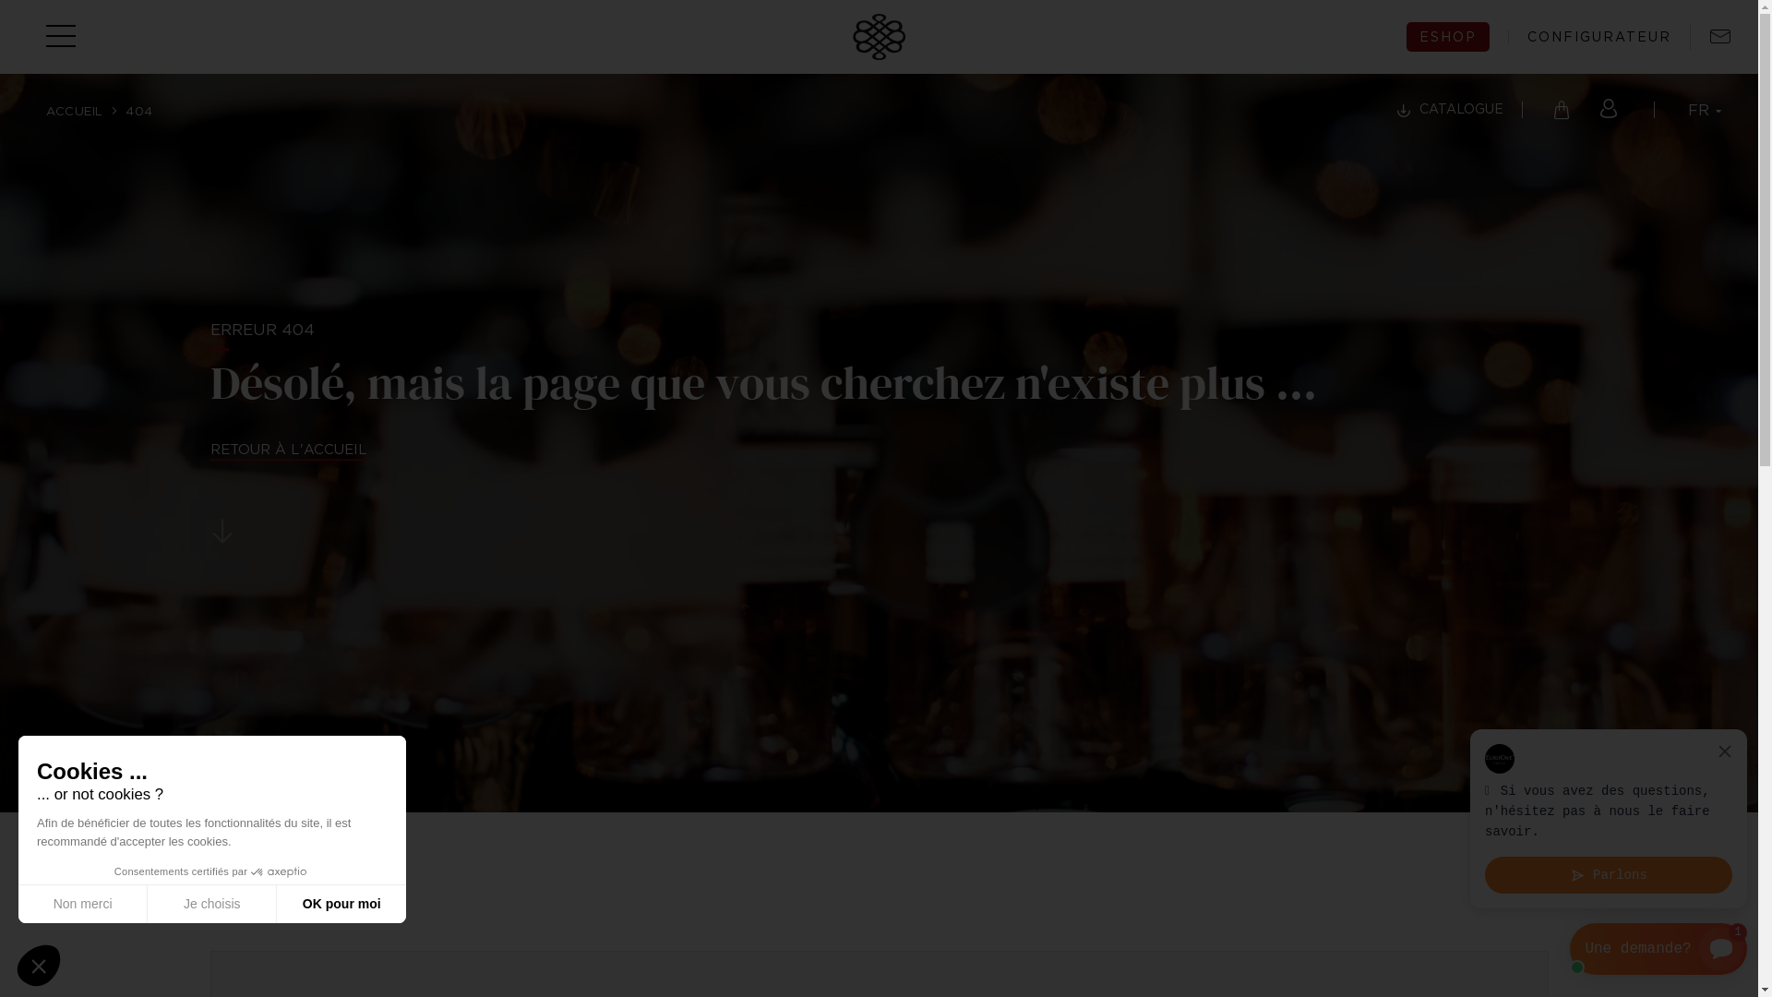  What do you see at coordinates (1451, 111) in the screenshot?
I see `CATALOGUE` at bounding box center [1451, 111].